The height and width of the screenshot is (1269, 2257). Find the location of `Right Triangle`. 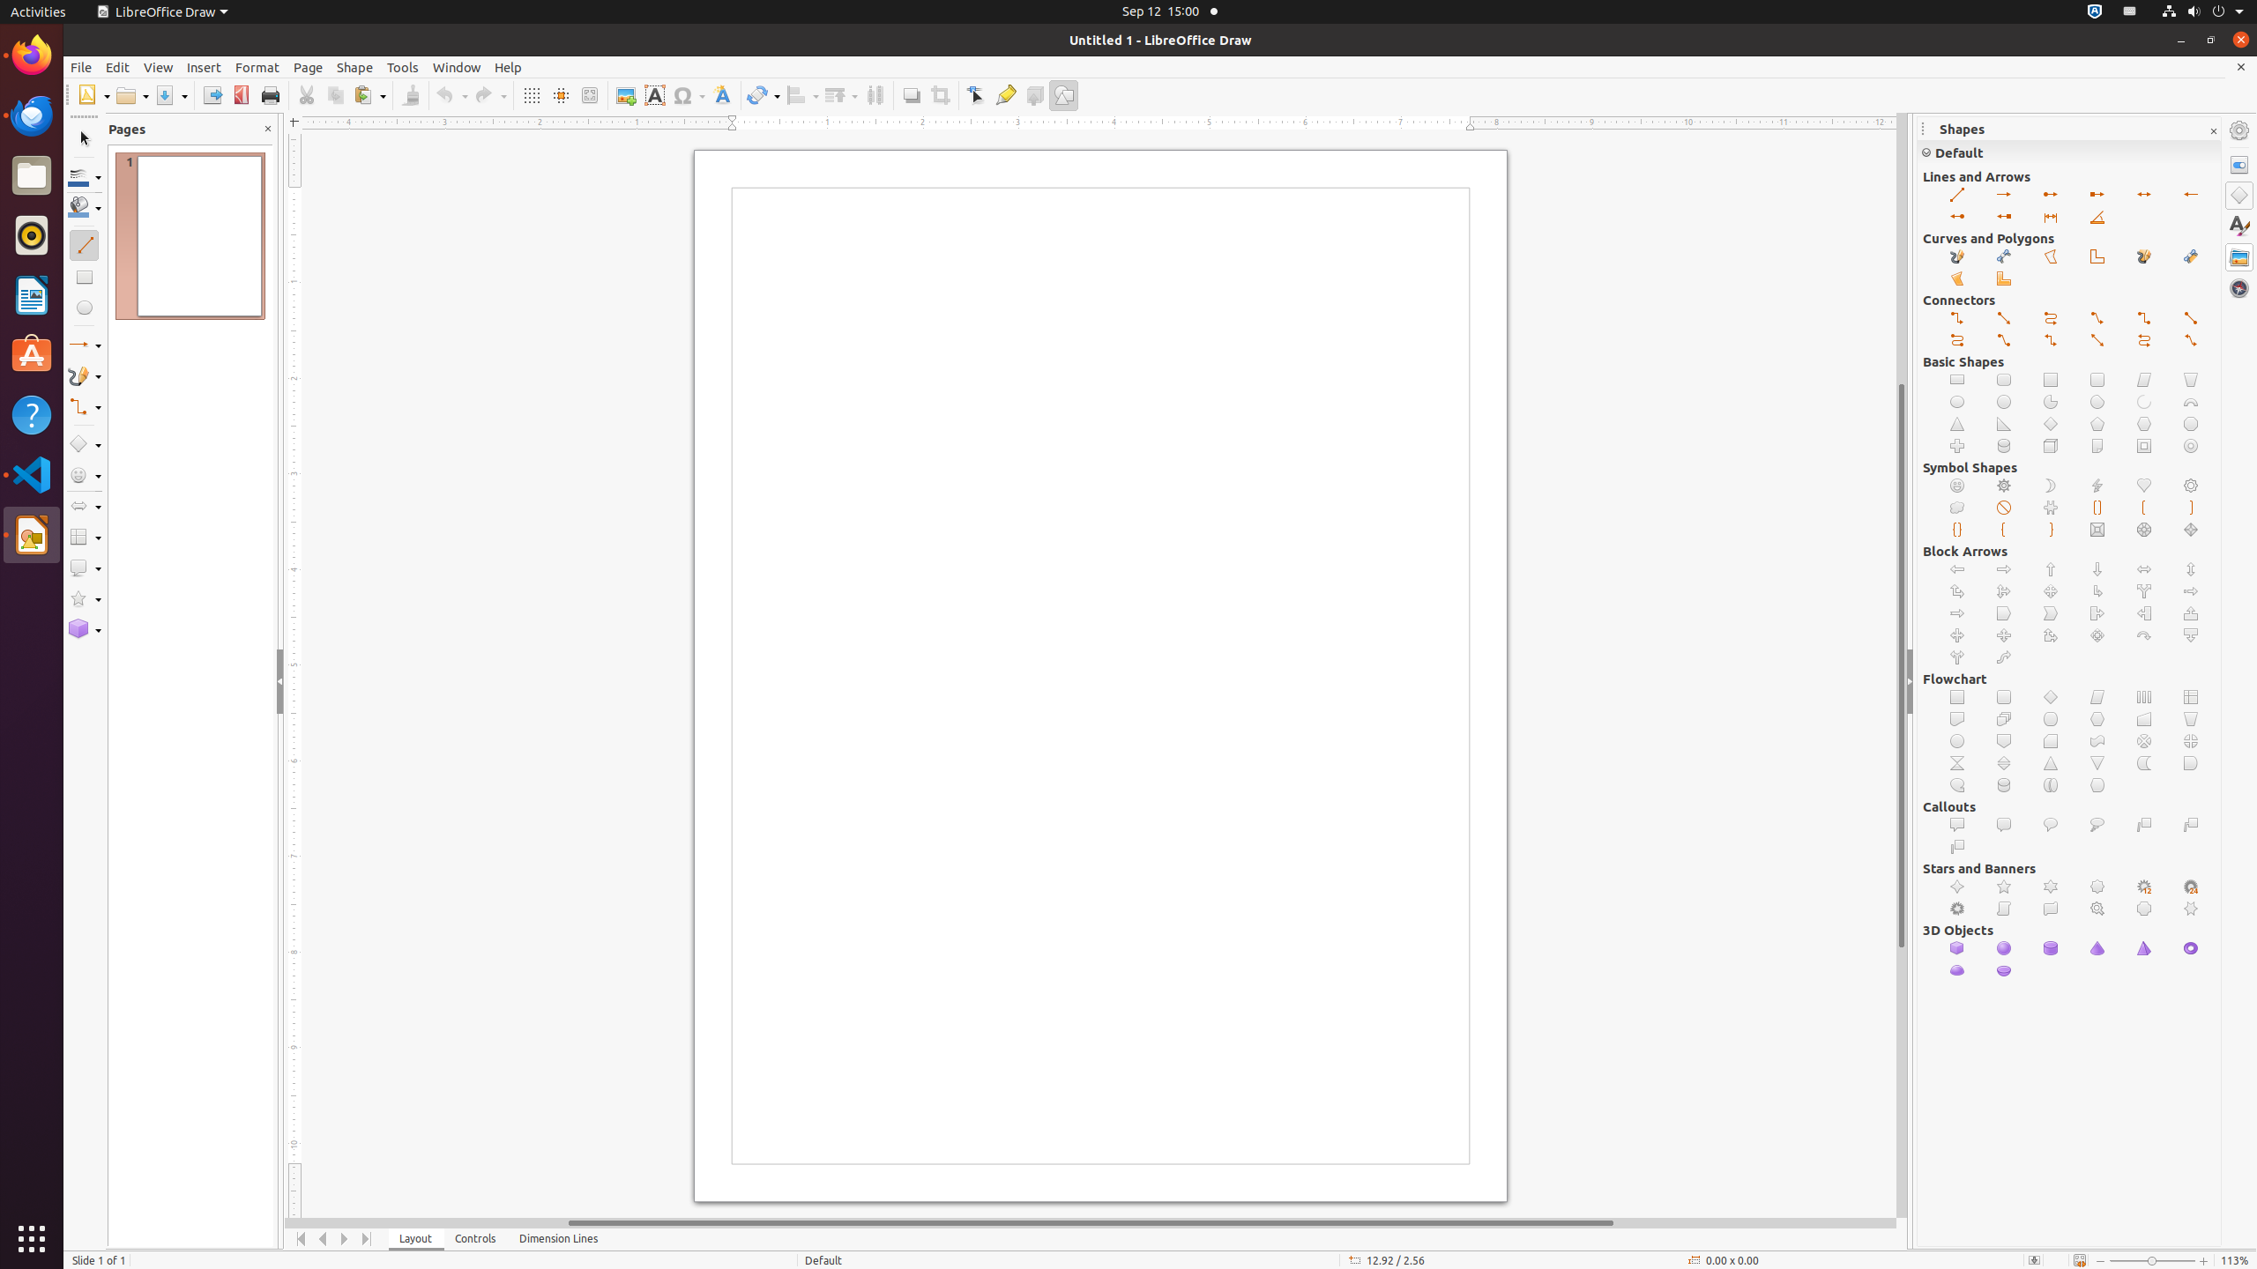

Right Triangle is located at coordinates (2005, 425).